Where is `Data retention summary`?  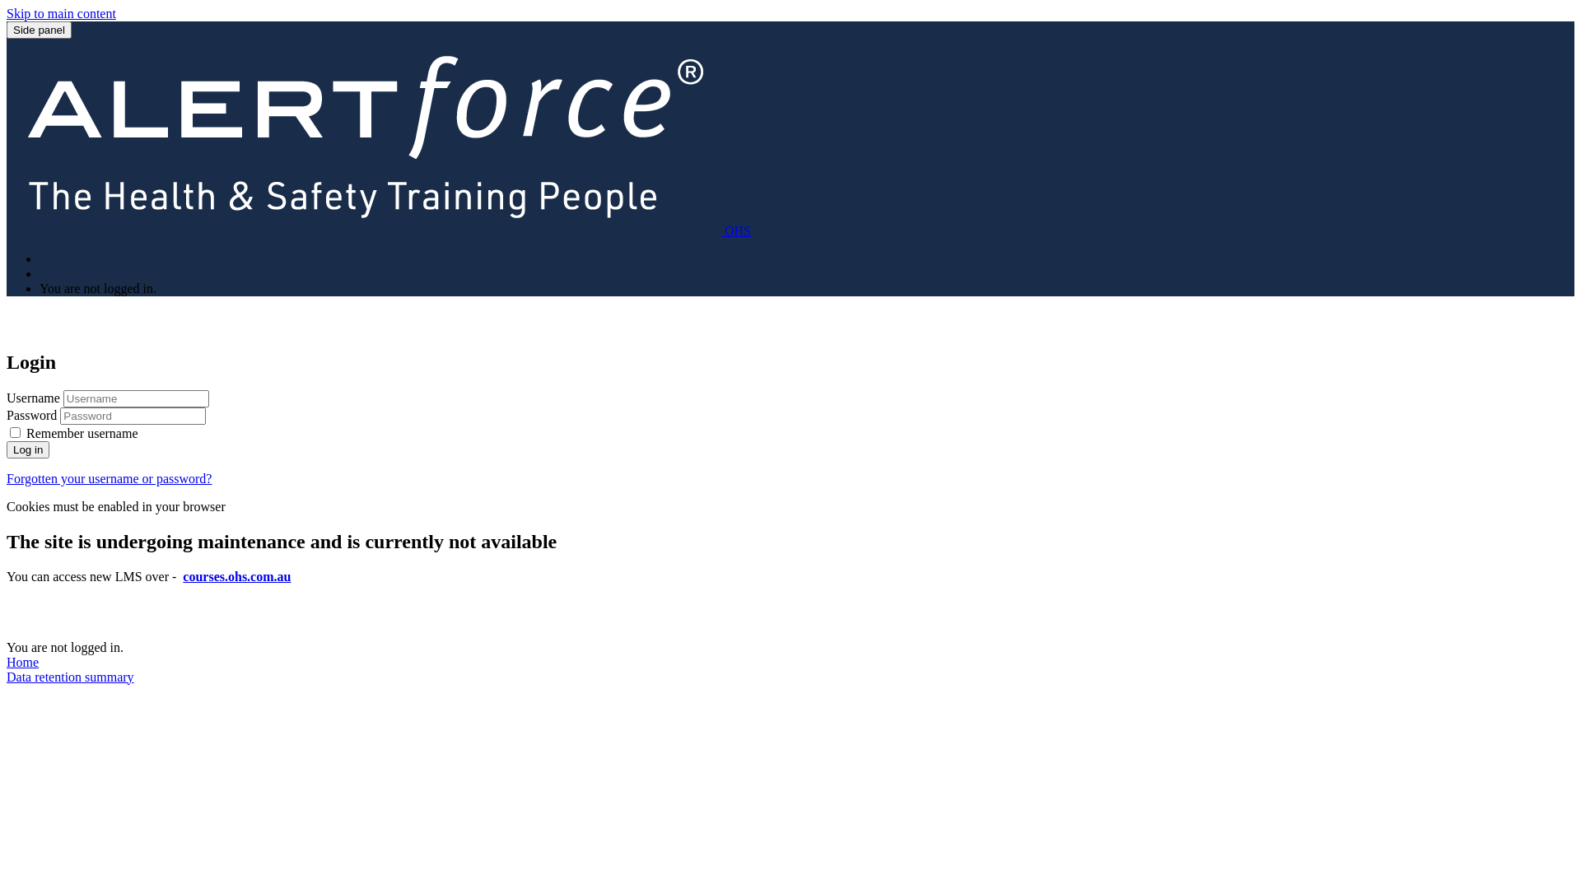
Data retention summary is located at coordinates (71, 677).